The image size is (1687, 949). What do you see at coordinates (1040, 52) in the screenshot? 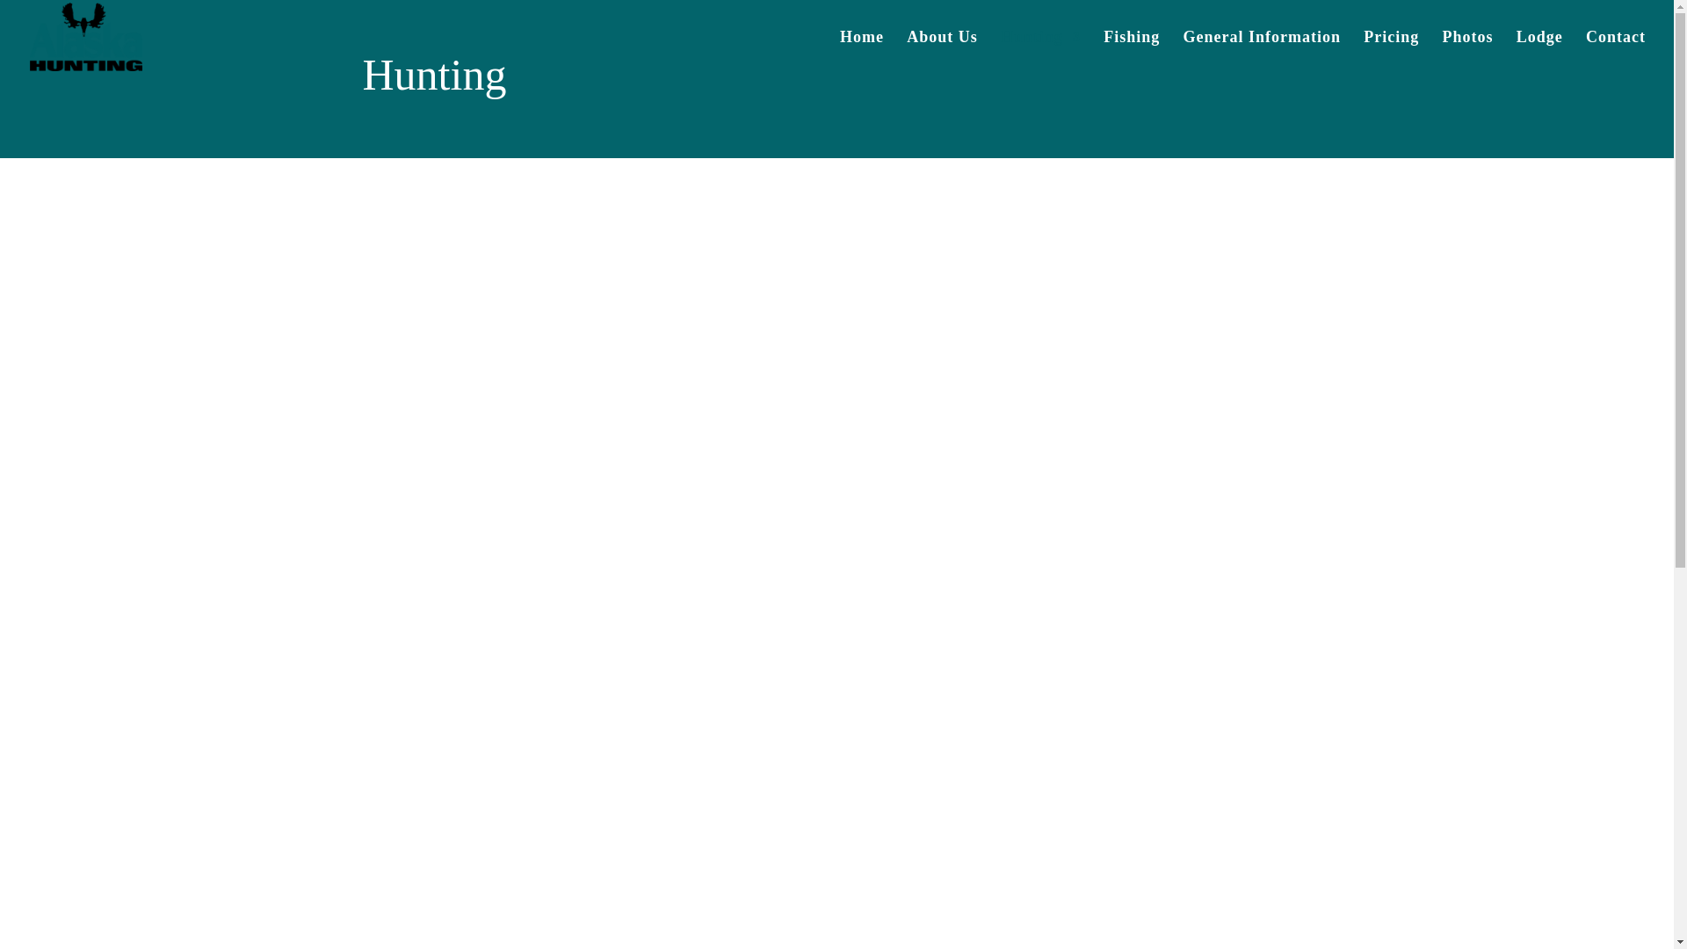
I see `Hunting` at bounding box center [1040, 52].